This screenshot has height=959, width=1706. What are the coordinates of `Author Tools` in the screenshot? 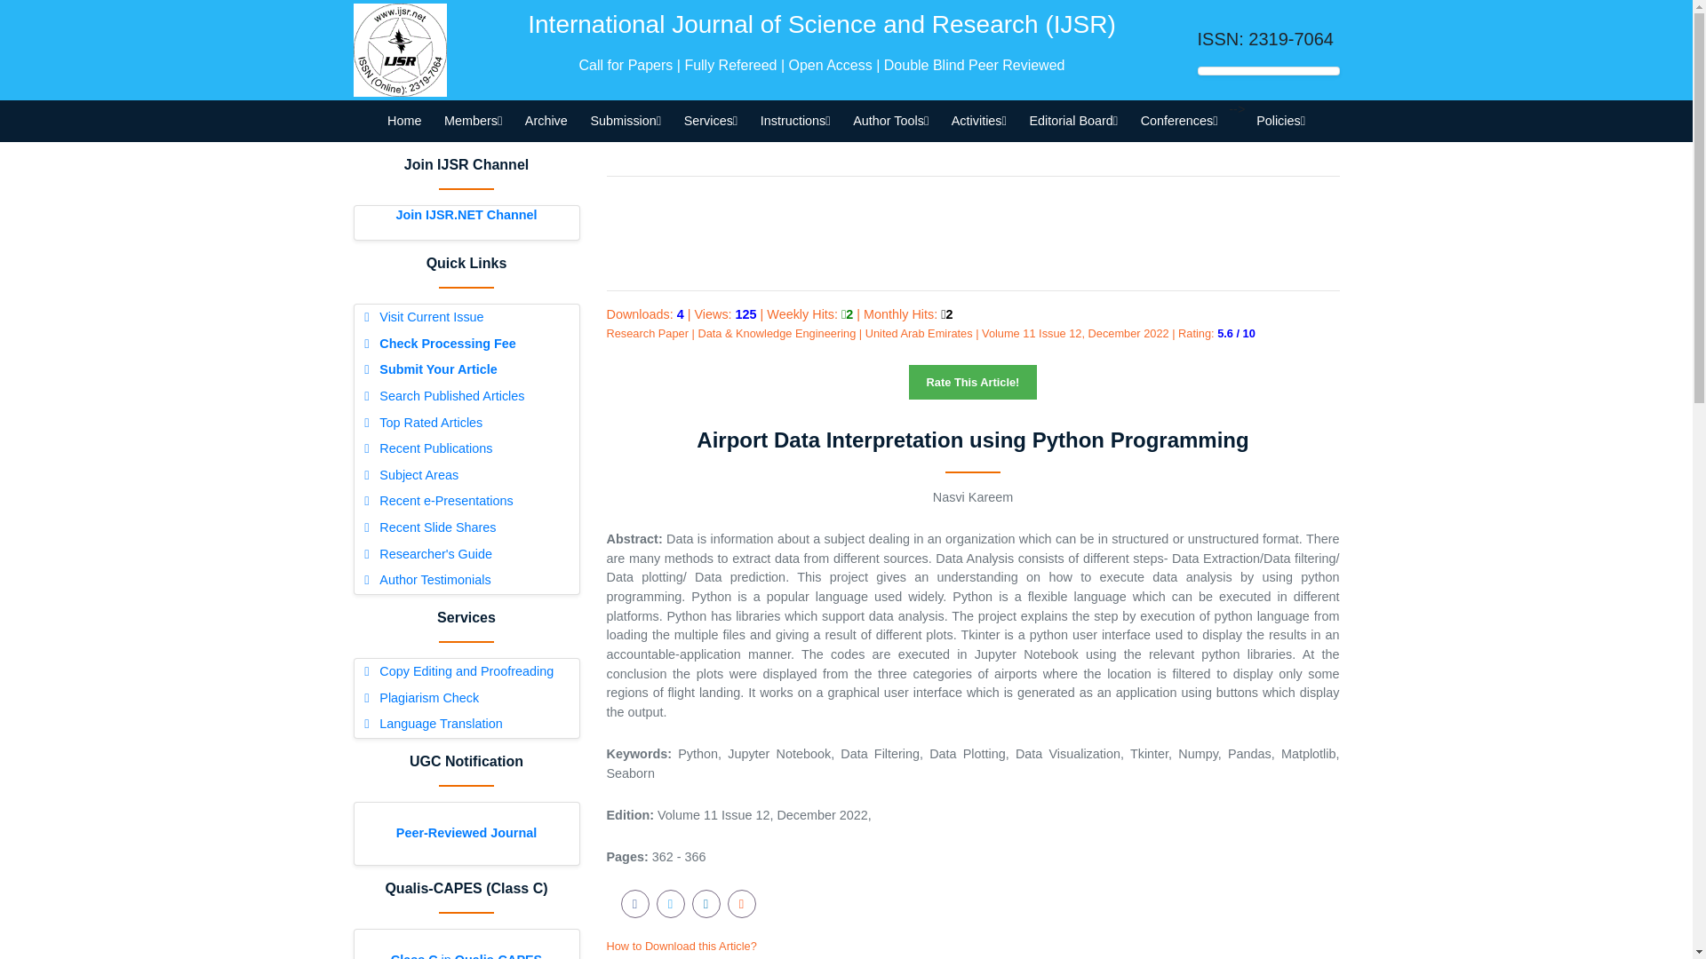 It's located at (890, 121).